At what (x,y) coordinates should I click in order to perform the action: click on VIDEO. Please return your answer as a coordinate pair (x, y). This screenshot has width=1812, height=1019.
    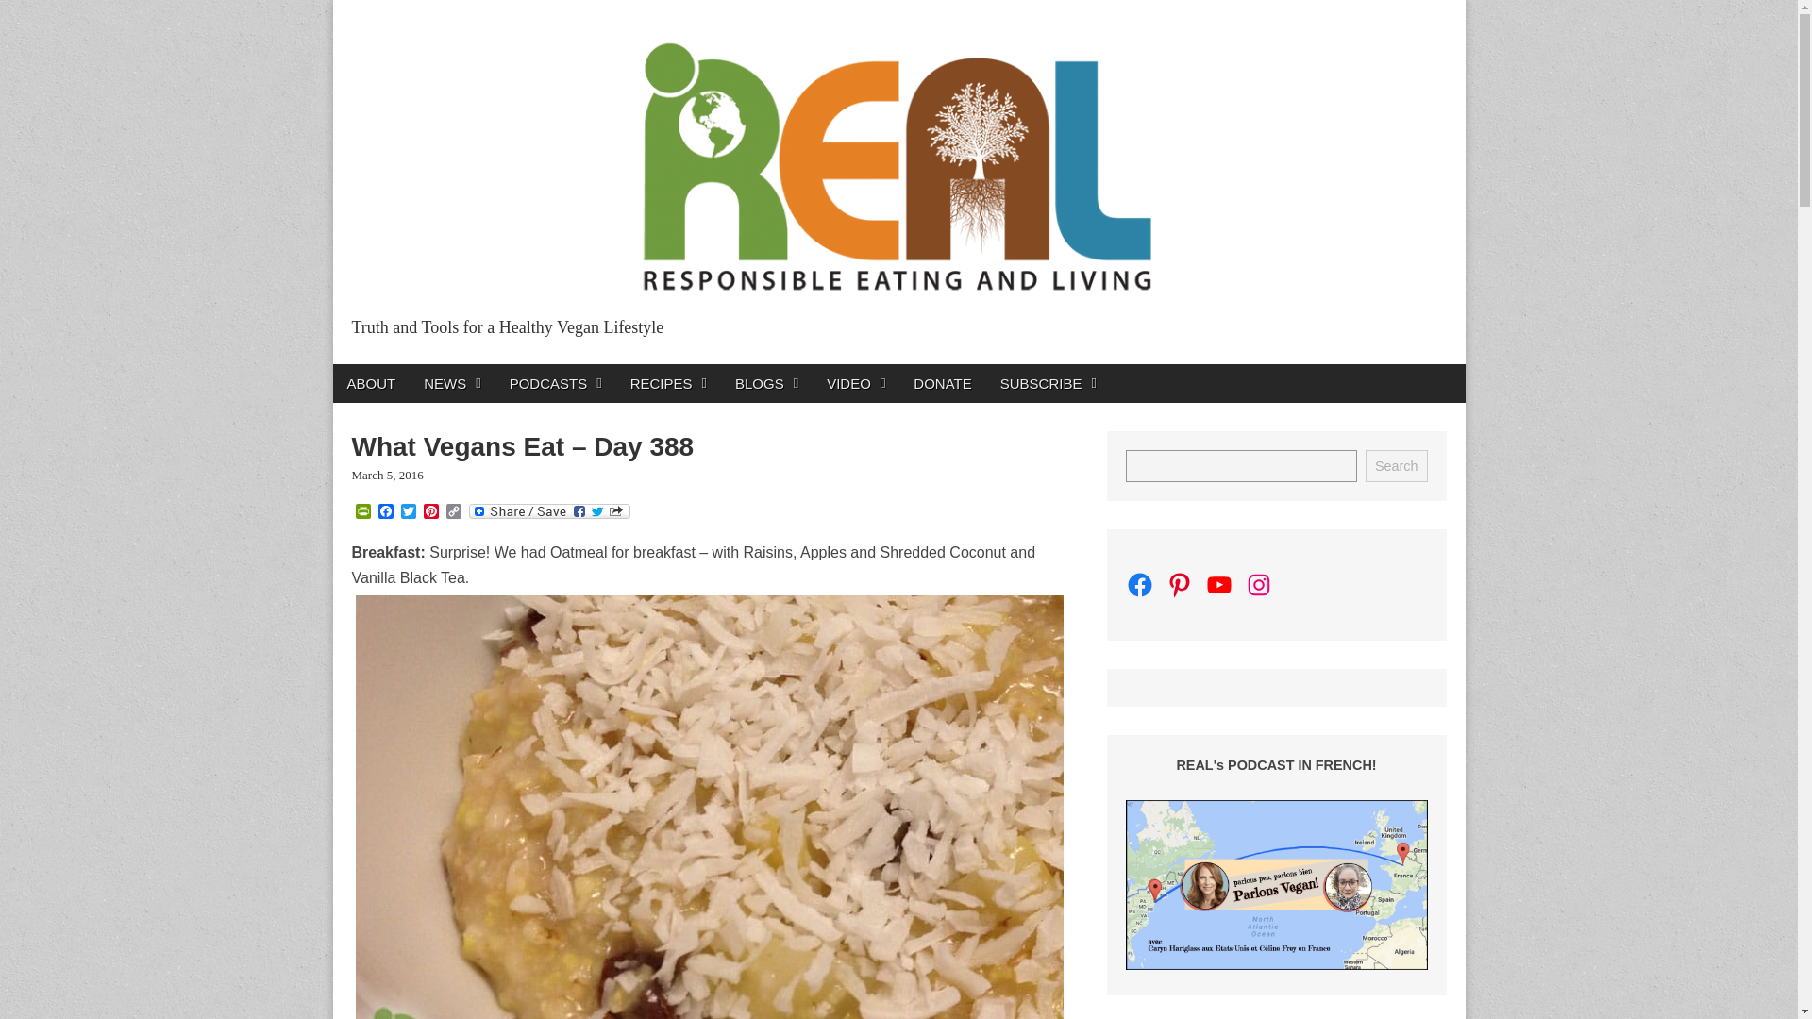
    Looking at the image, I should click on (855, 383).